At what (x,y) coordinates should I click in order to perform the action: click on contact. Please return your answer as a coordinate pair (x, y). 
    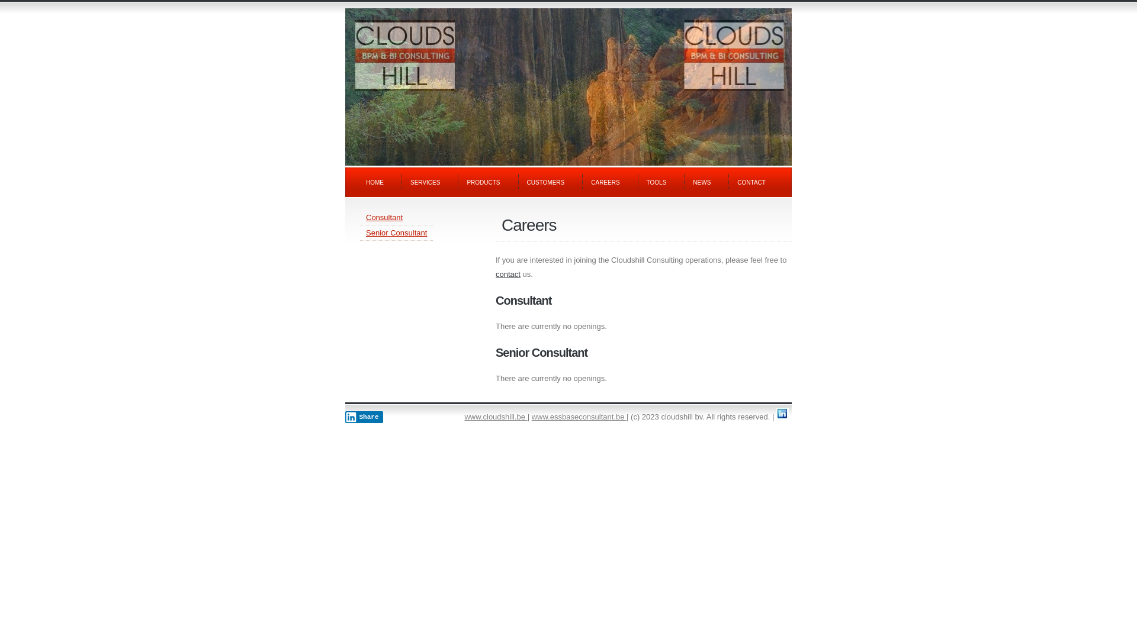
    Looking at the image, I should click on (508, 275).